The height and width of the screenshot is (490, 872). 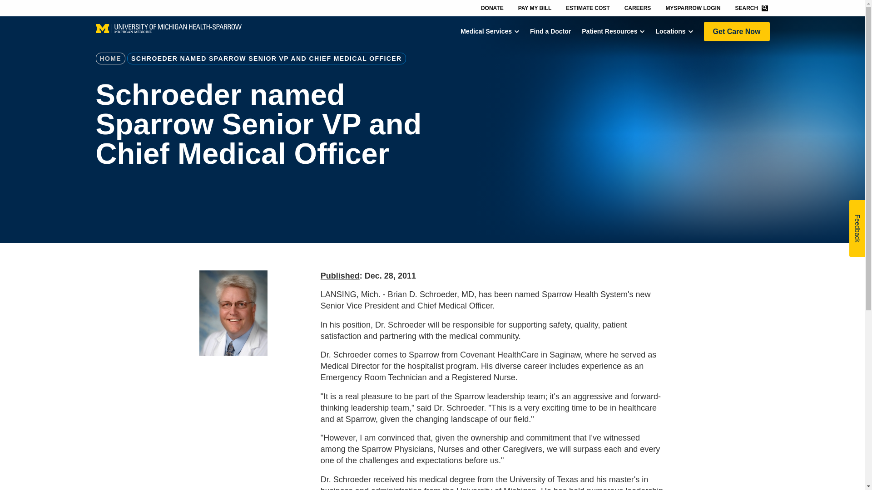 I want to click on Find a Doctor, so click(x=550, y=31).